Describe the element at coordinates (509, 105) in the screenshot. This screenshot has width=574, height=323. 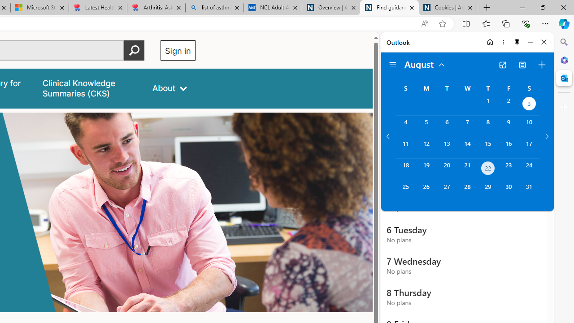
I see `Friday, August 2, 2024. ` at that location.